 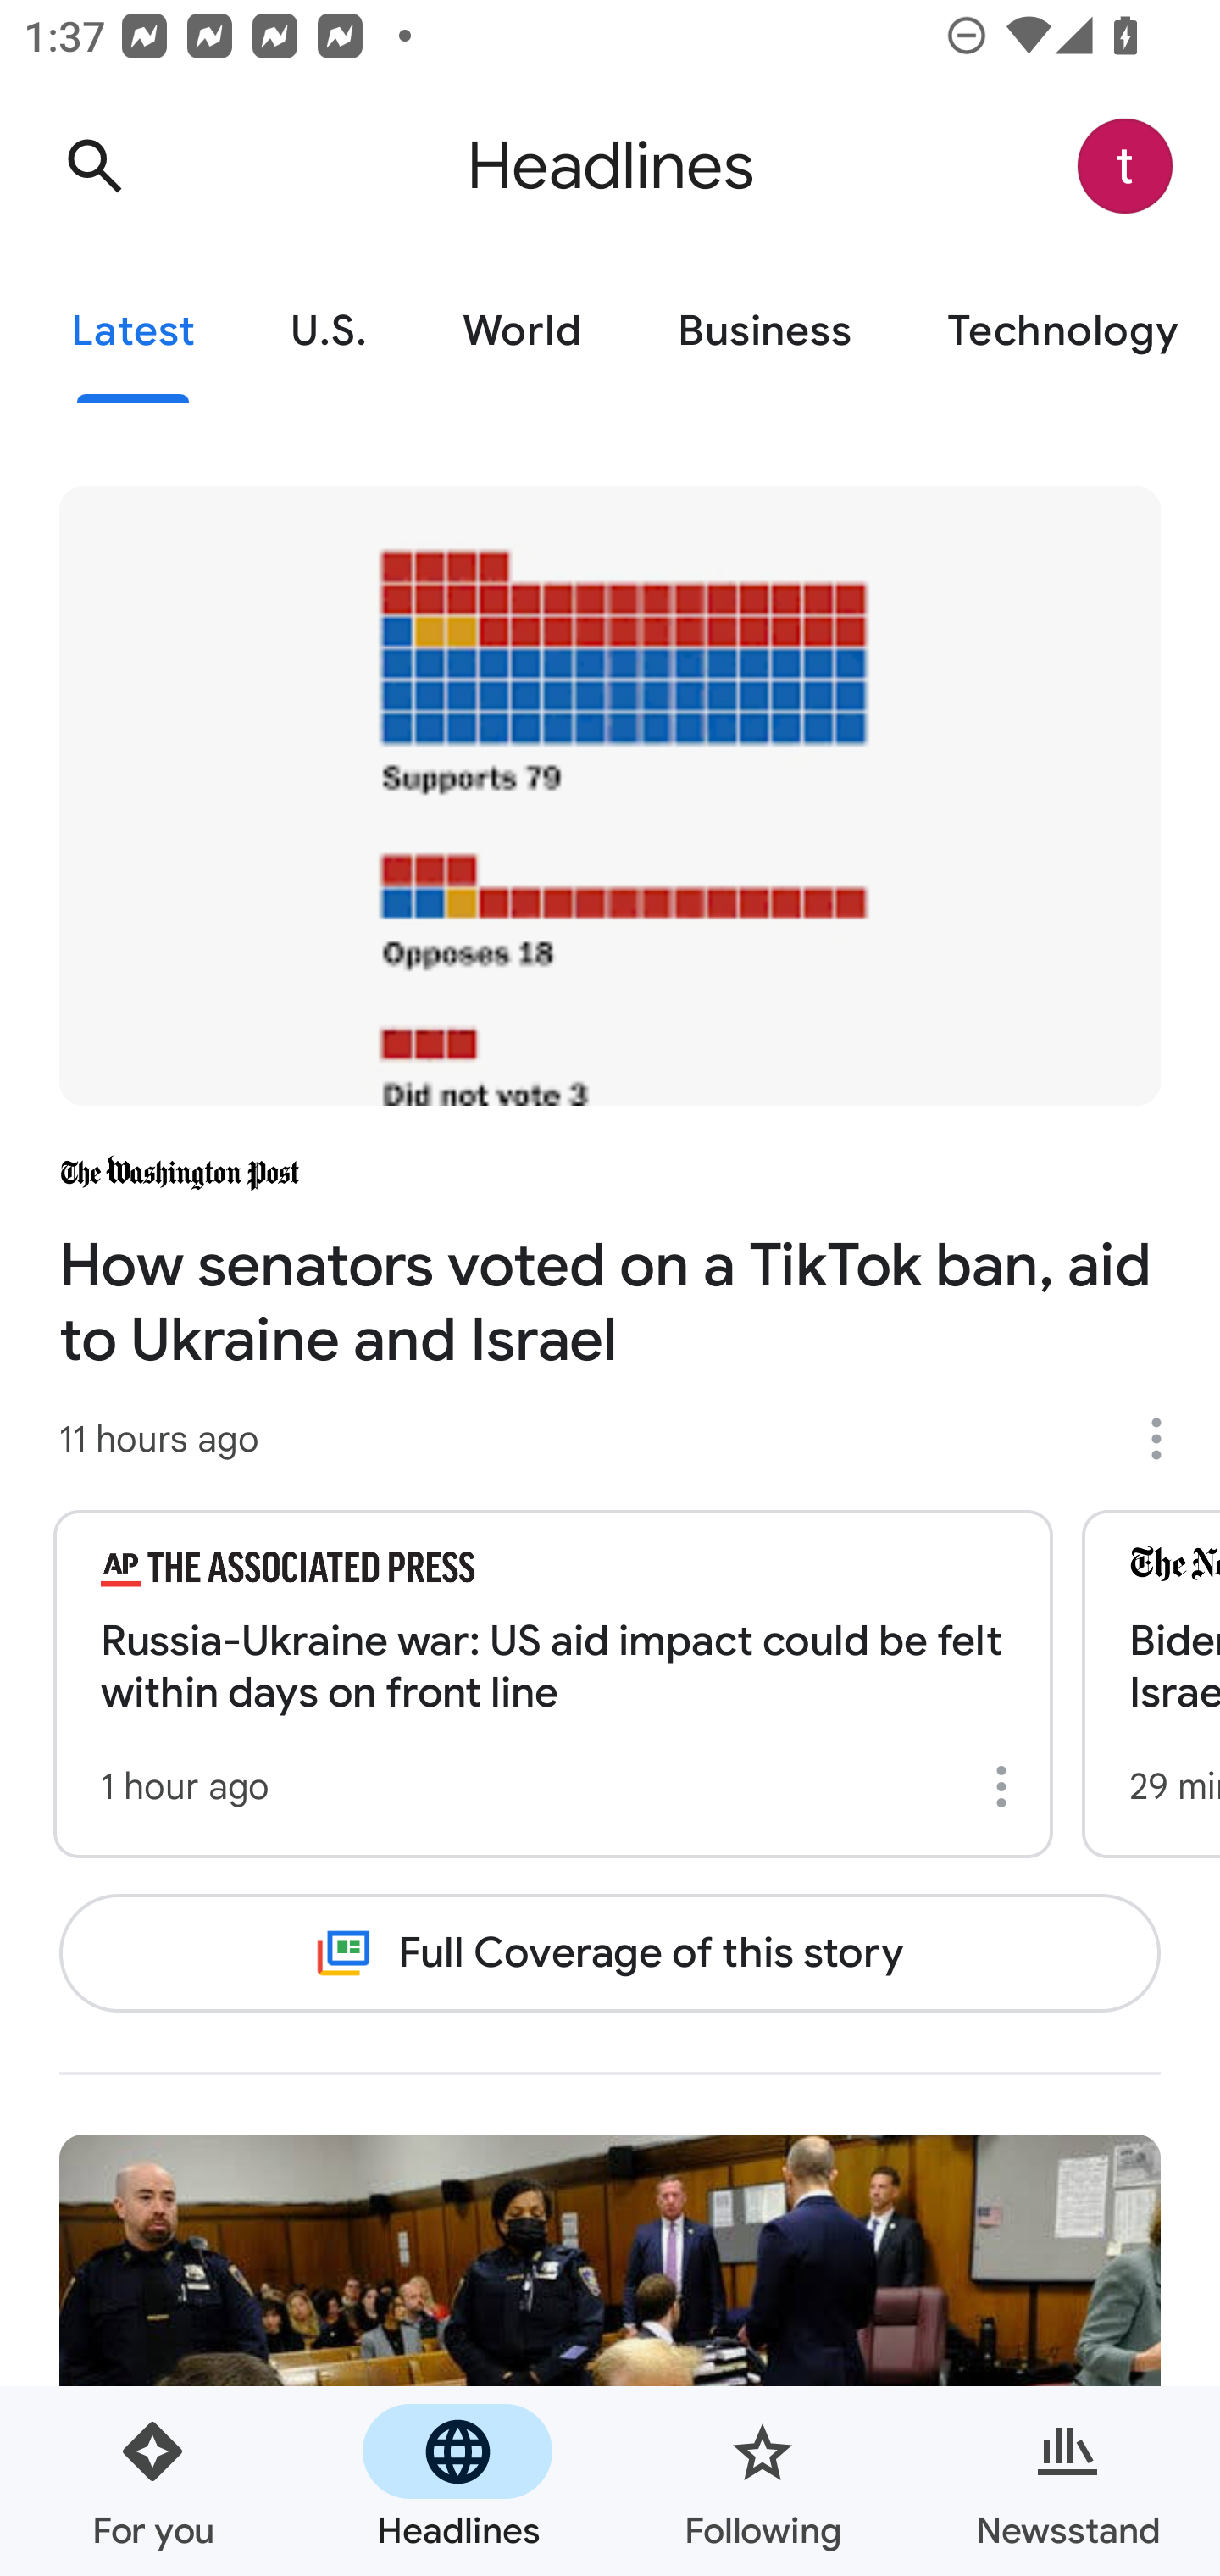 What do you see at coordinates (1006, 1786) in the screenshot?
I see `More options` at bounding box center [1006, 1786].